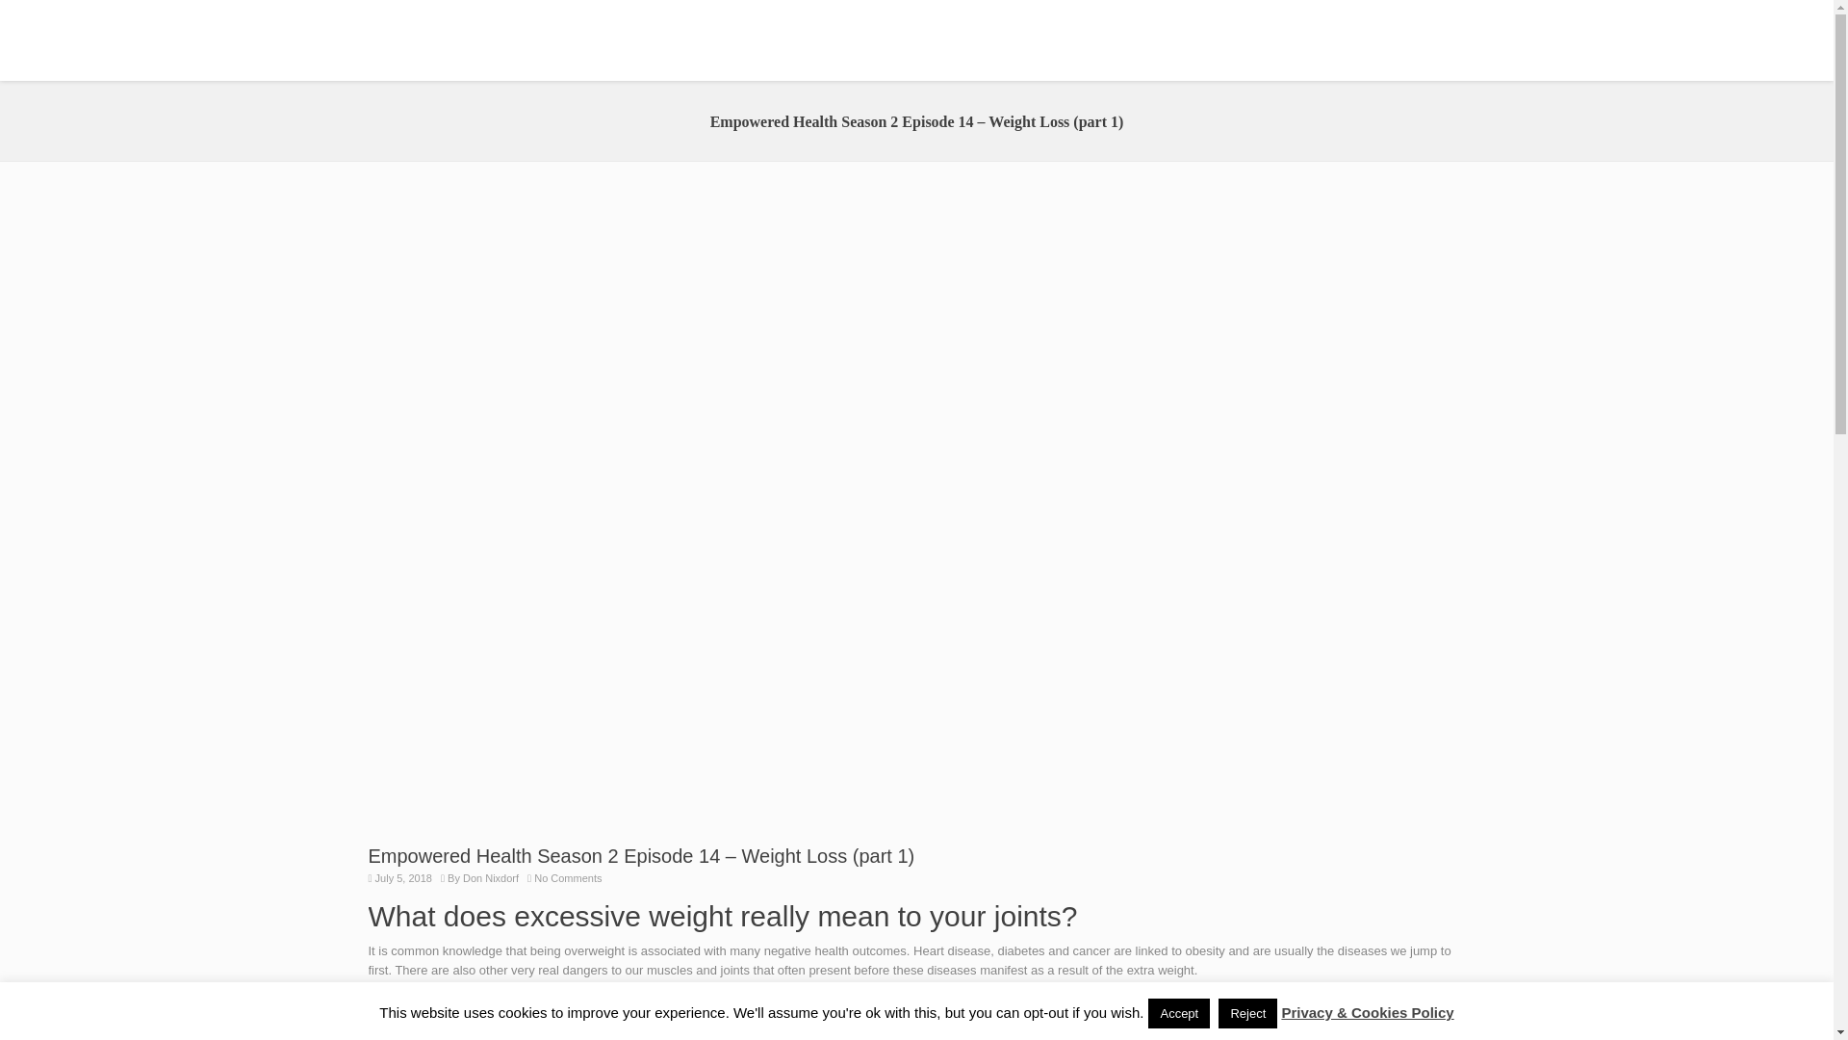 The height and width of the screenshot is (1040, 1848). What do you see at coordinates (1066, 40) in the screenshot?
I see `Patient Care` at bounding box center [1066, 40].